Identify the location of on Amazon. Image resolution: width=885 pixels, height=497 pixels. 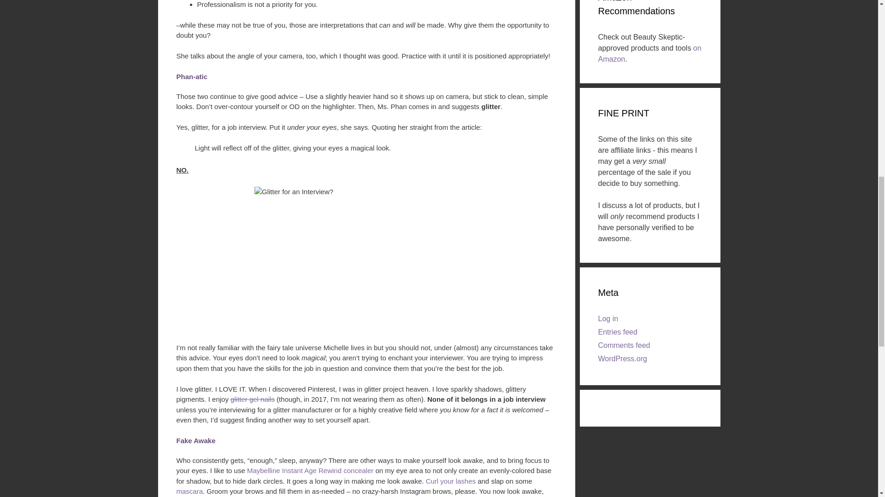
(650, 53).